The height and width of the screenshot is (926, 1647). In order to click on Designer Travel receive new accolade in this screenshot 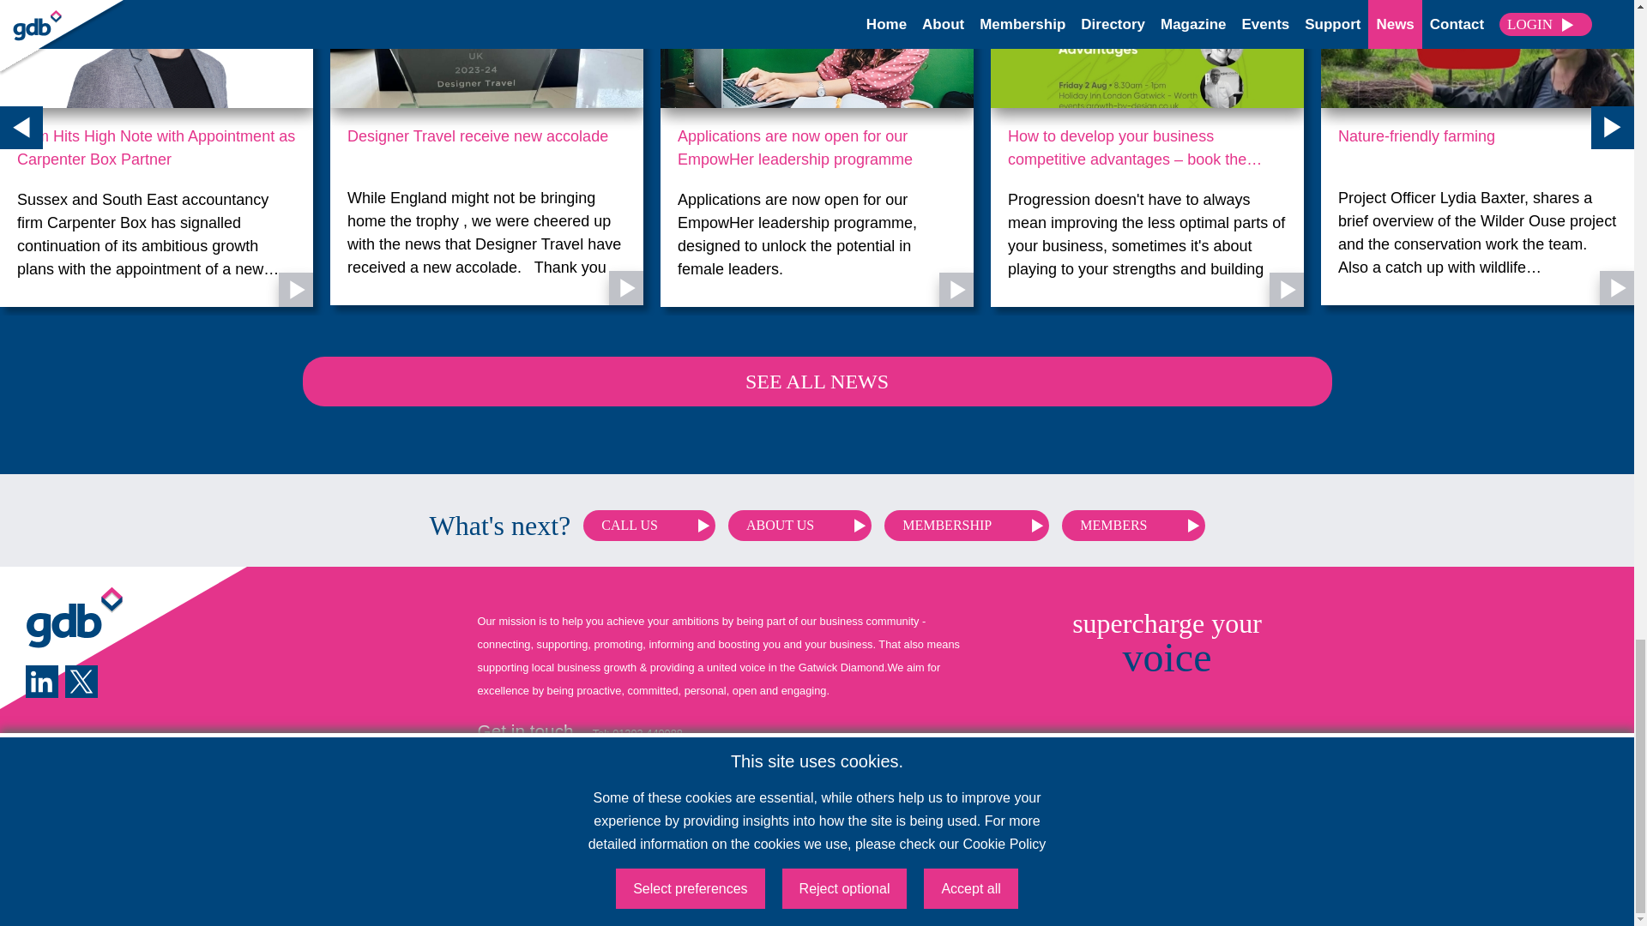, I will do `click(486, 147)`.